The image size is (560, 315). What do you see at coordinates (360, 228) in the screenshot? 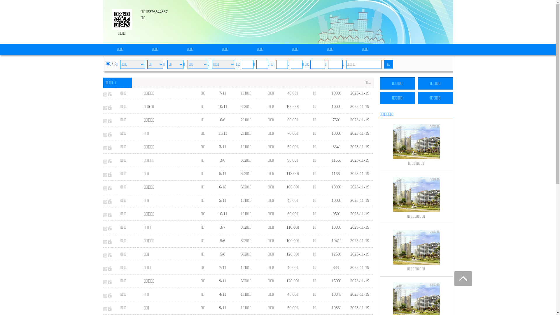
I see `2023-11-19` at bounding box center [360, 228].